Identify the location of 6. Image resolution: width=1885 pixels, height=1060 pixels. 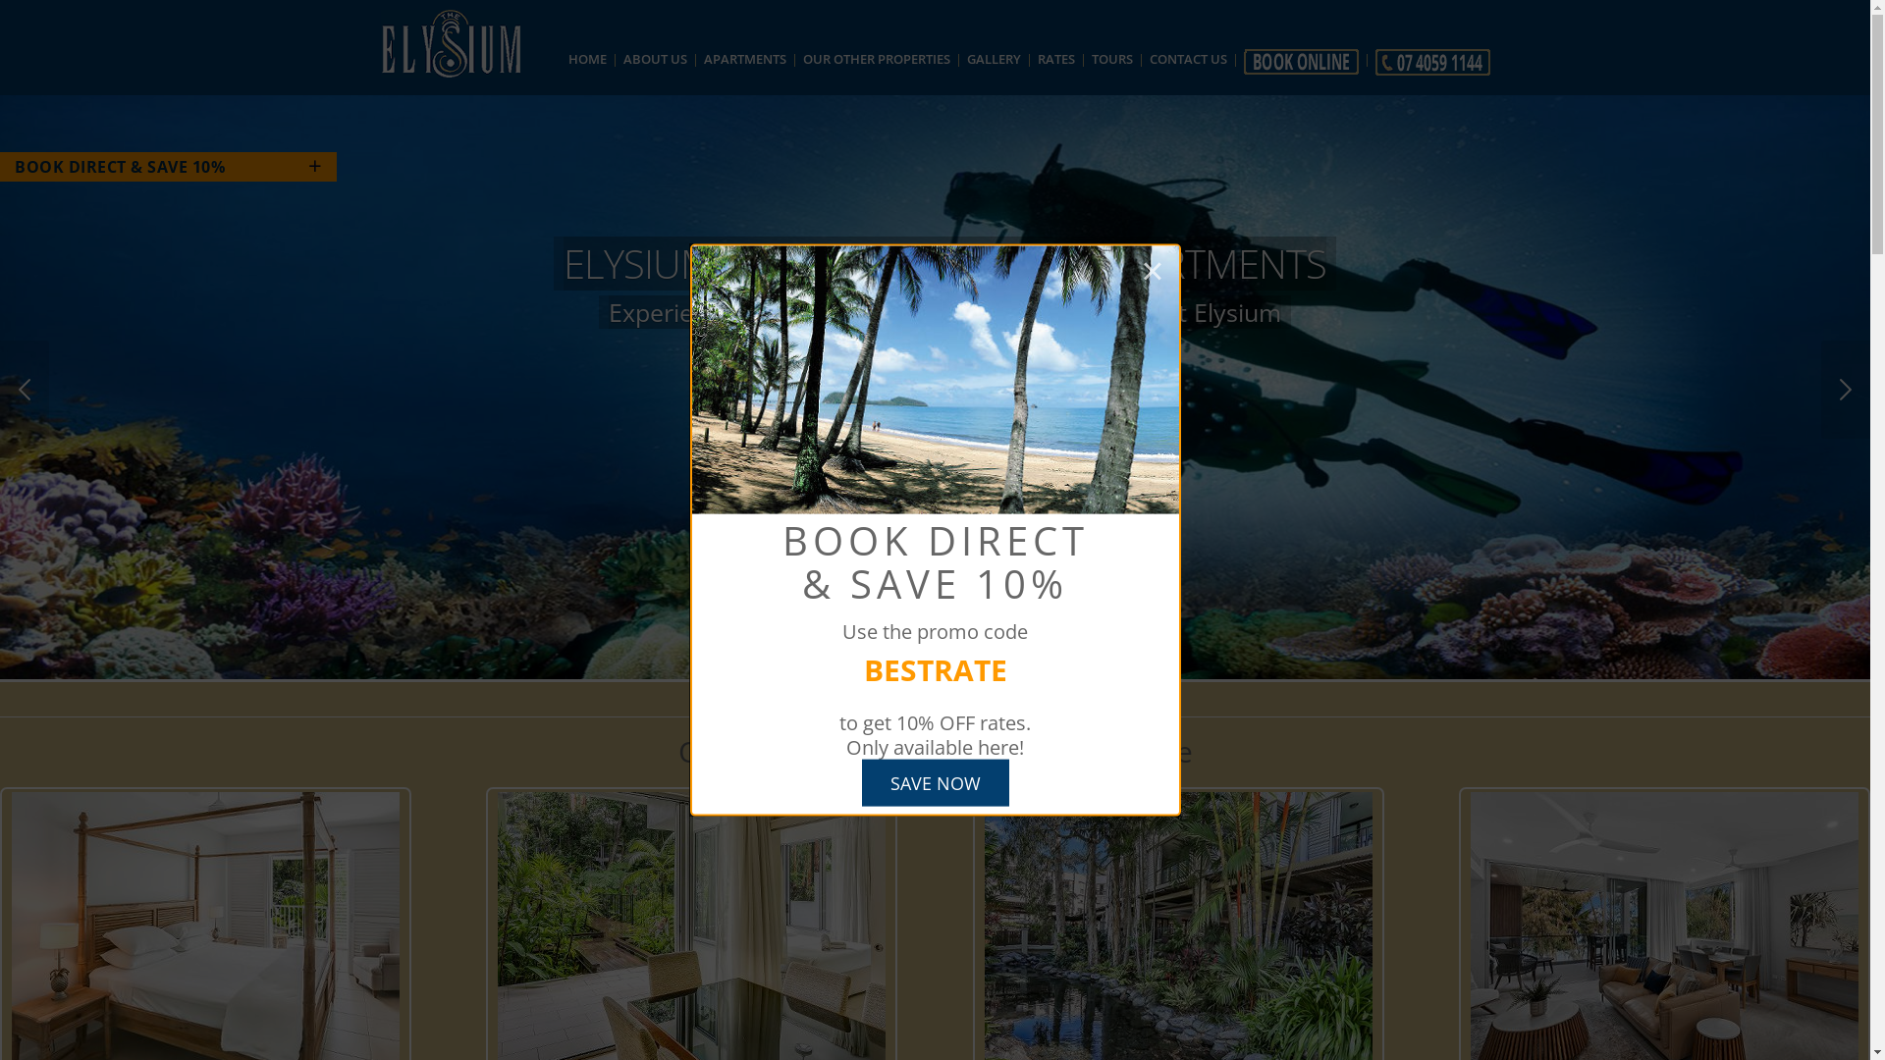
(1004, 596).